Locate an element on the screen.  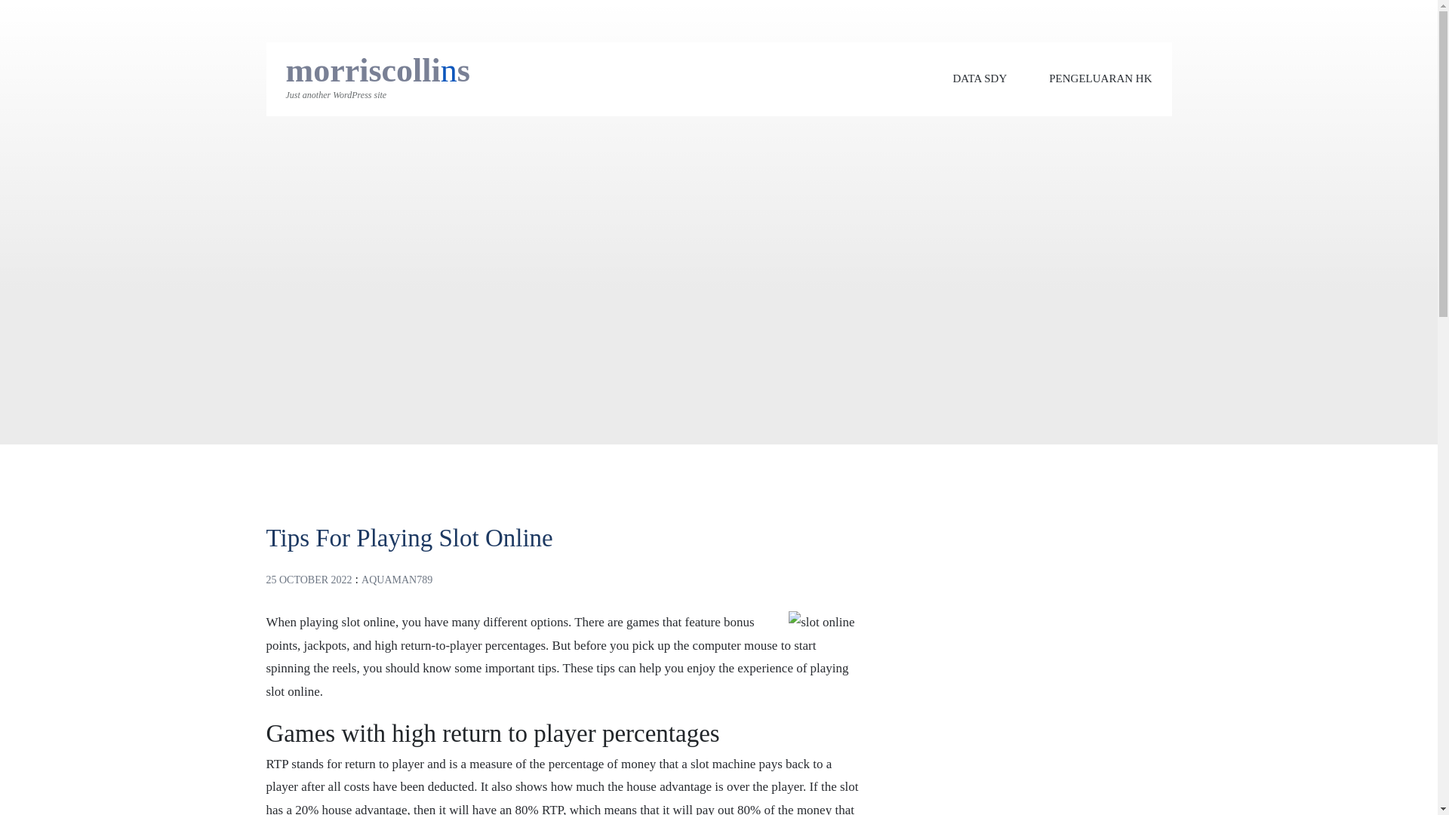
morriscollins is located at coordinates (377, 70).